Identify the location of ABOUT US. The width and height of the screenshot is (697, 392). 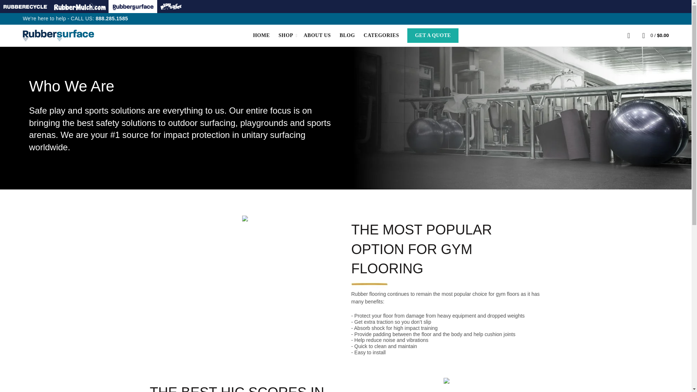
(317, 36).